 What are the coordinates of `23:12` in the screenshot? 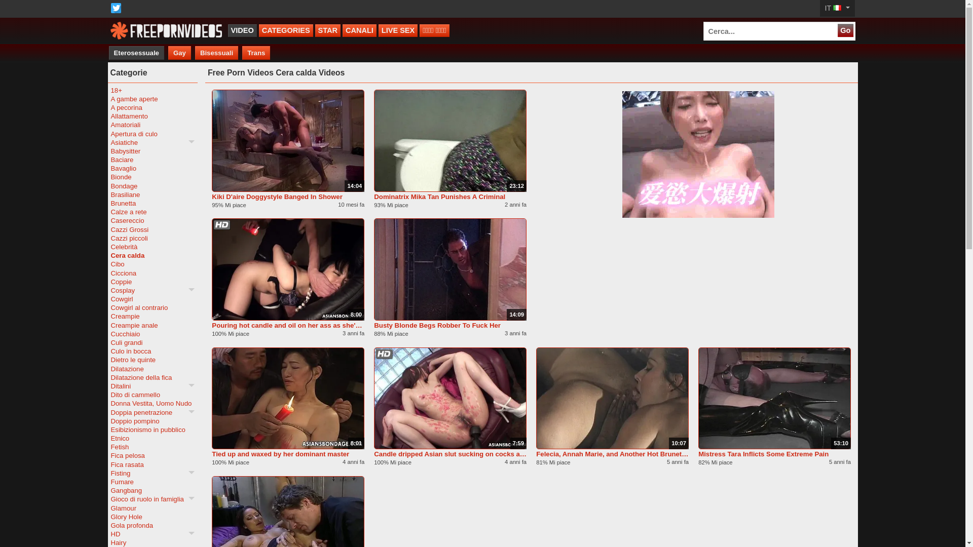 It's located at (450, 141).